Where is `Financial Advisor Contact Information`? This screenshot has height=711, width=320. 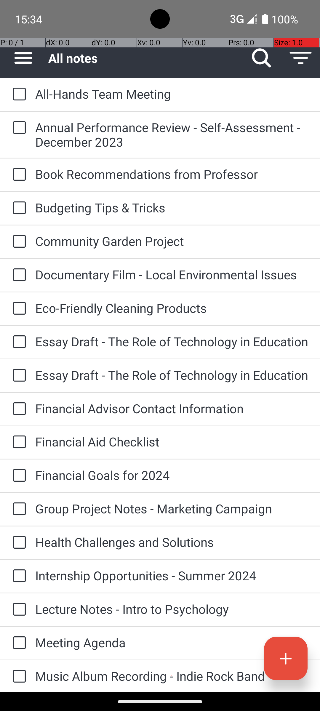 Financial Advisor Contact Information is located at coordinates (172, 408).